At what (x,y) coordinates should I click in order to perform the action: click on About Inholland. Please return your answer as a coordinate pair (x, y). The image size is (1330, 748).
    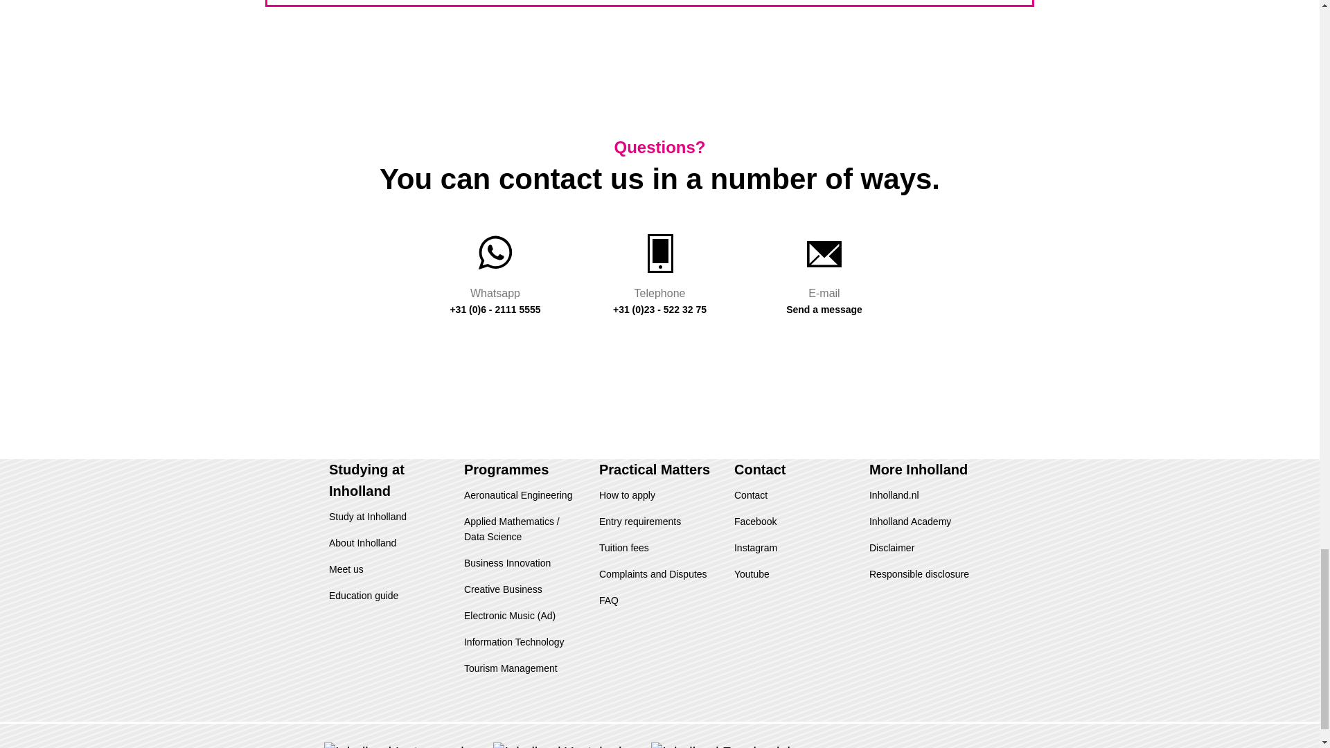
    Looking at the image, I should click on (362, 543).